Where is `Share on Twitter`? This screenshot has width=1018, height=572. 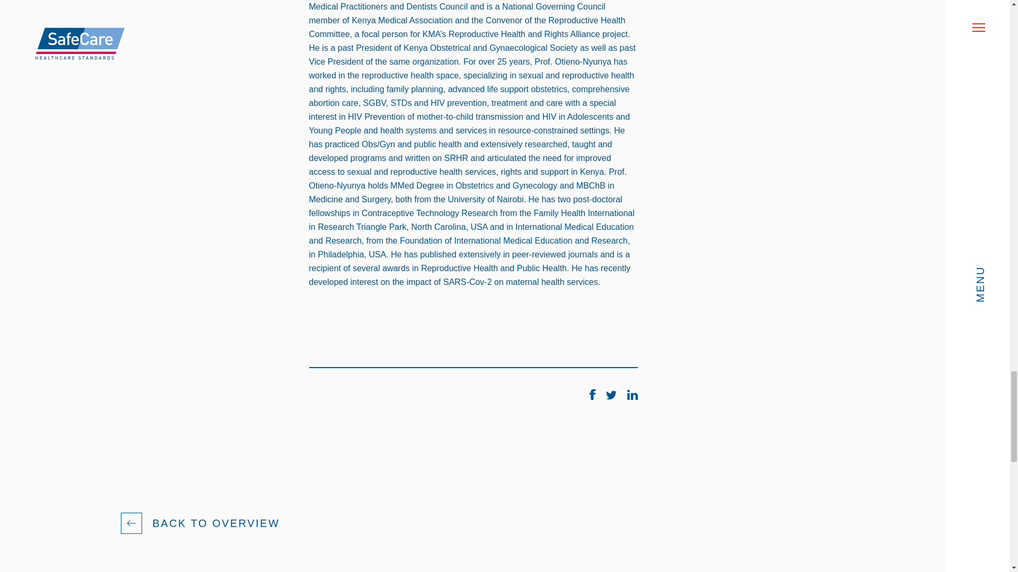 Share on Twitter is located at coordinates (612, 397).